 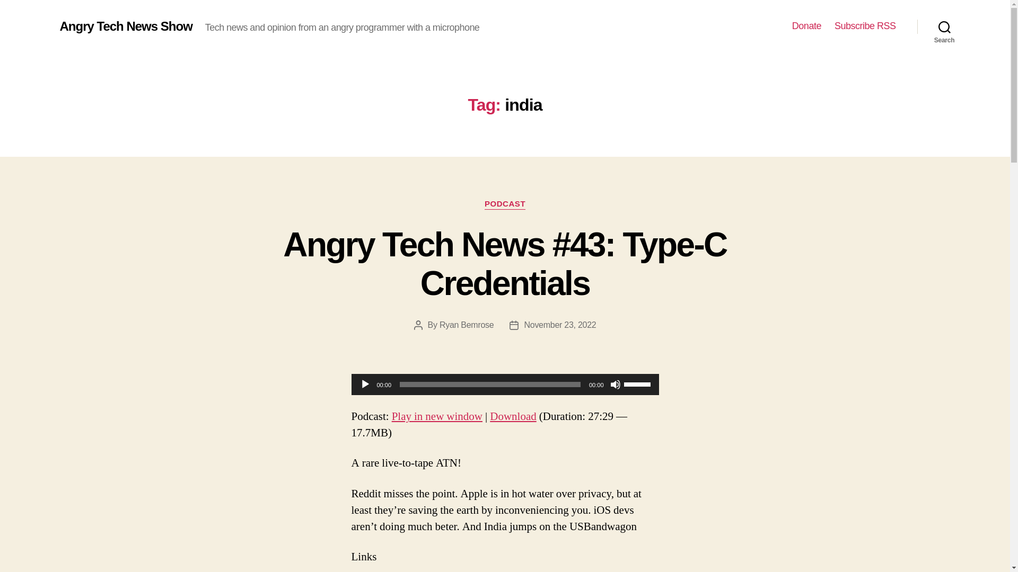 What do you see at coordinates (437, 416) in the screenshot?
I see `Play in new window` at bounding box center [437, 416].